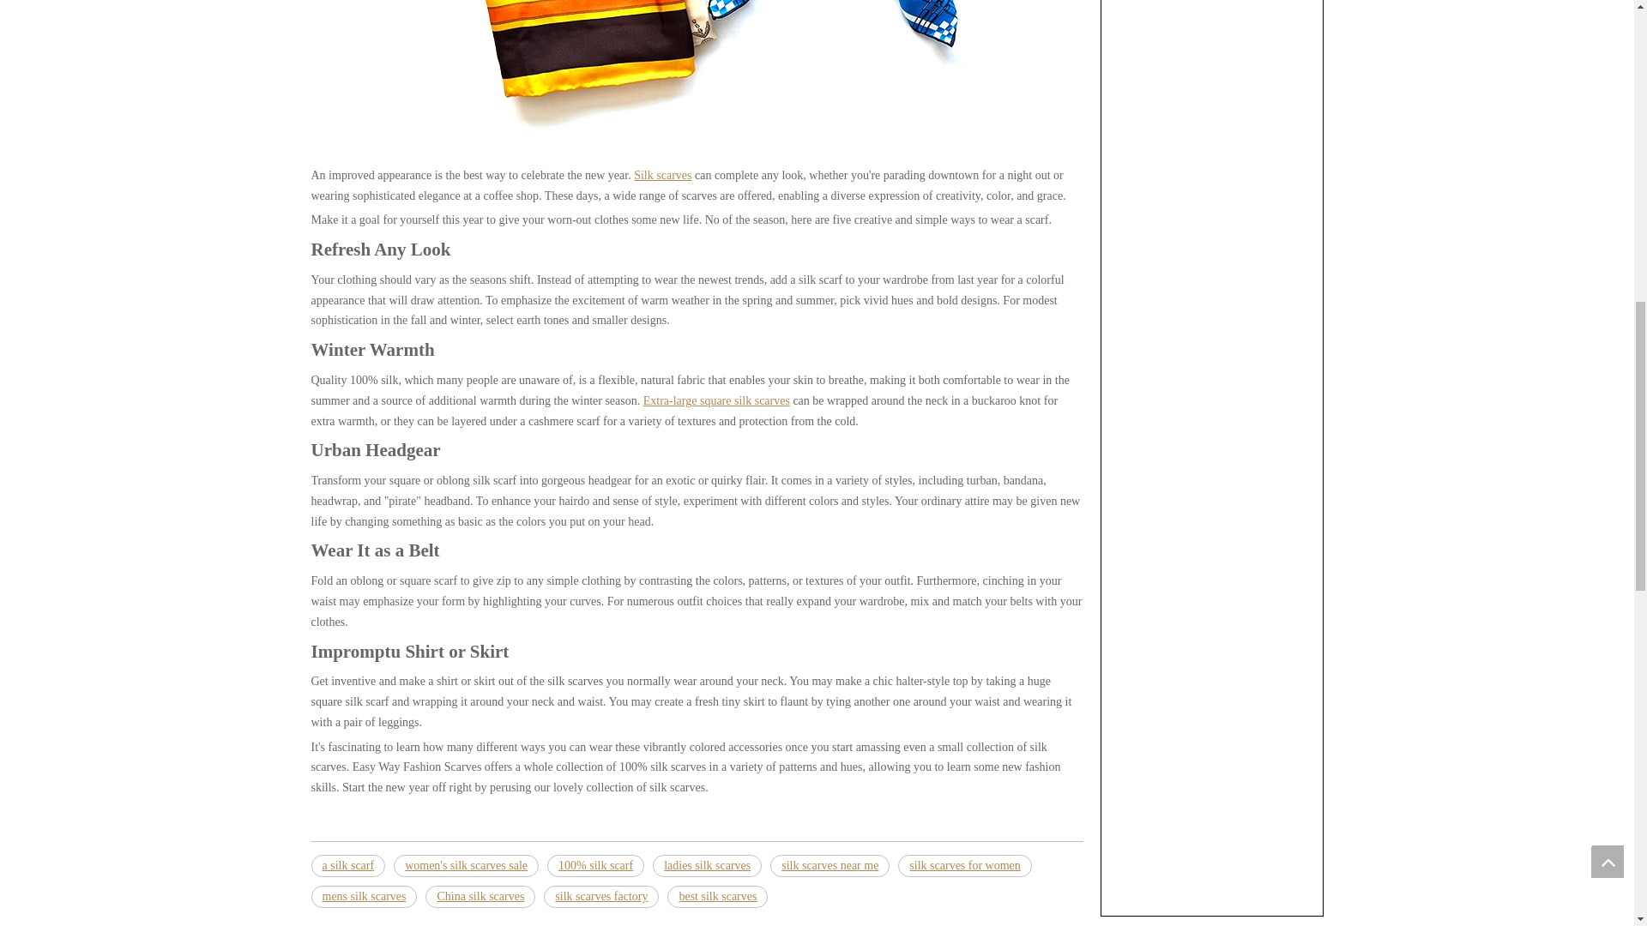 This screenshot has width=1647, height=926. What do you see at coordinates (662, 175) in the screenshot?
I see `Silk scarves` at bounding box center [662, 175].